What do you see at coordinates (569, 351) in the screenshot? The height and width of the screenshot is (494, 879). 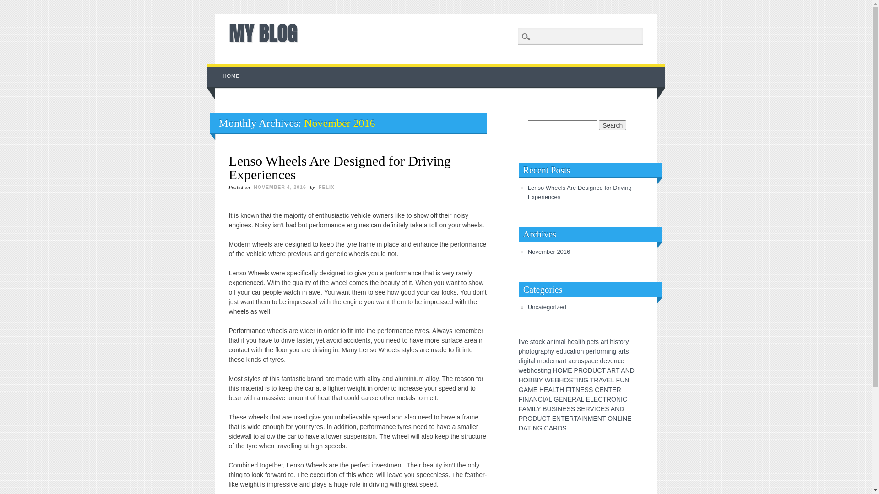 I see `c` at bounding box center [569, 351].